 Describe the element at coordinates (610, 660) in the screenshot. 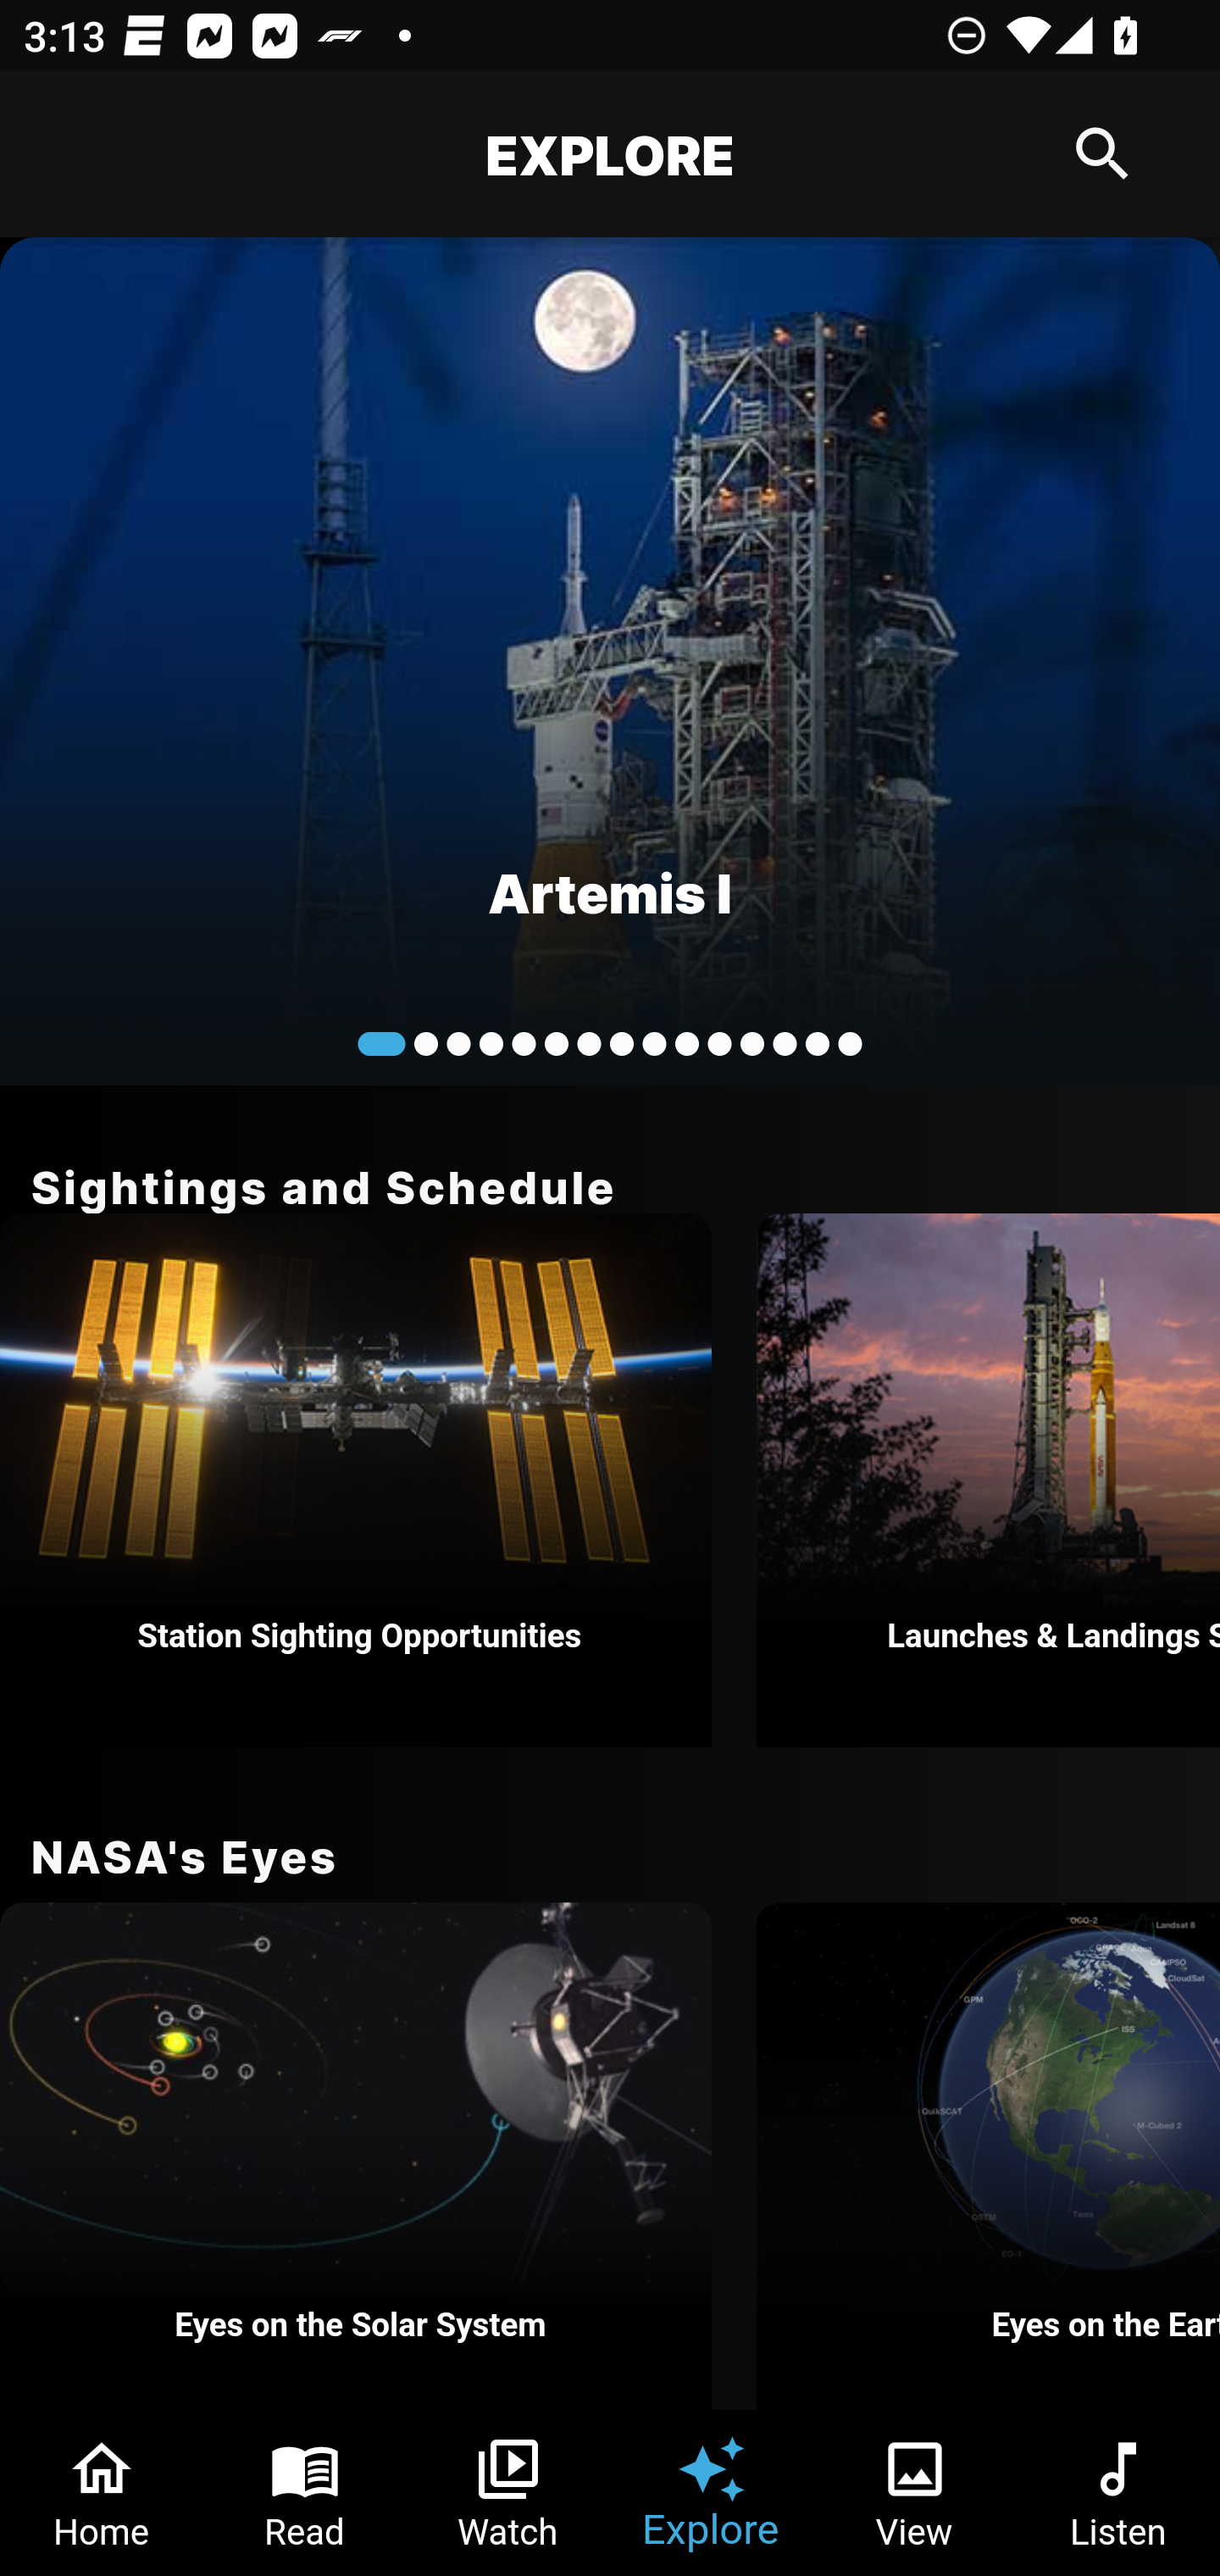

I see `Artemis I
Hello World` at that location.